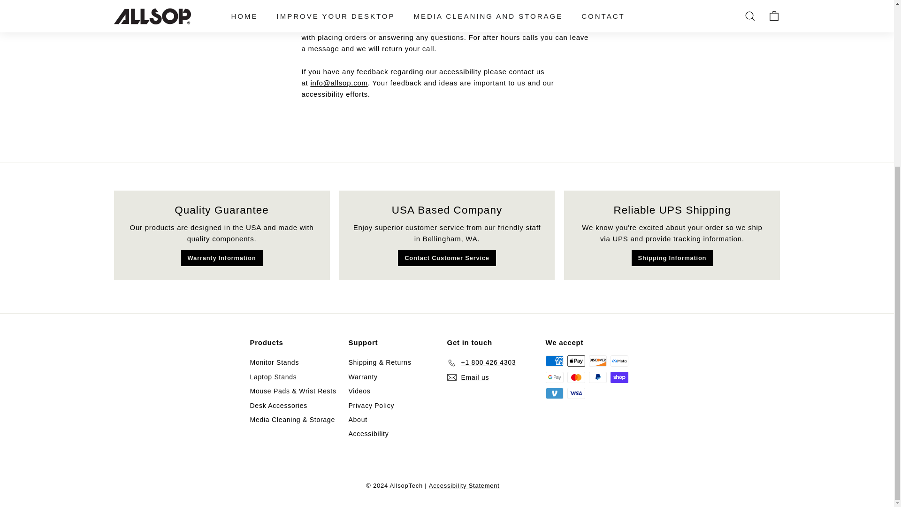 This screenshot has width=901, height=507. I want to click on Mastercard, so click(575, 377).